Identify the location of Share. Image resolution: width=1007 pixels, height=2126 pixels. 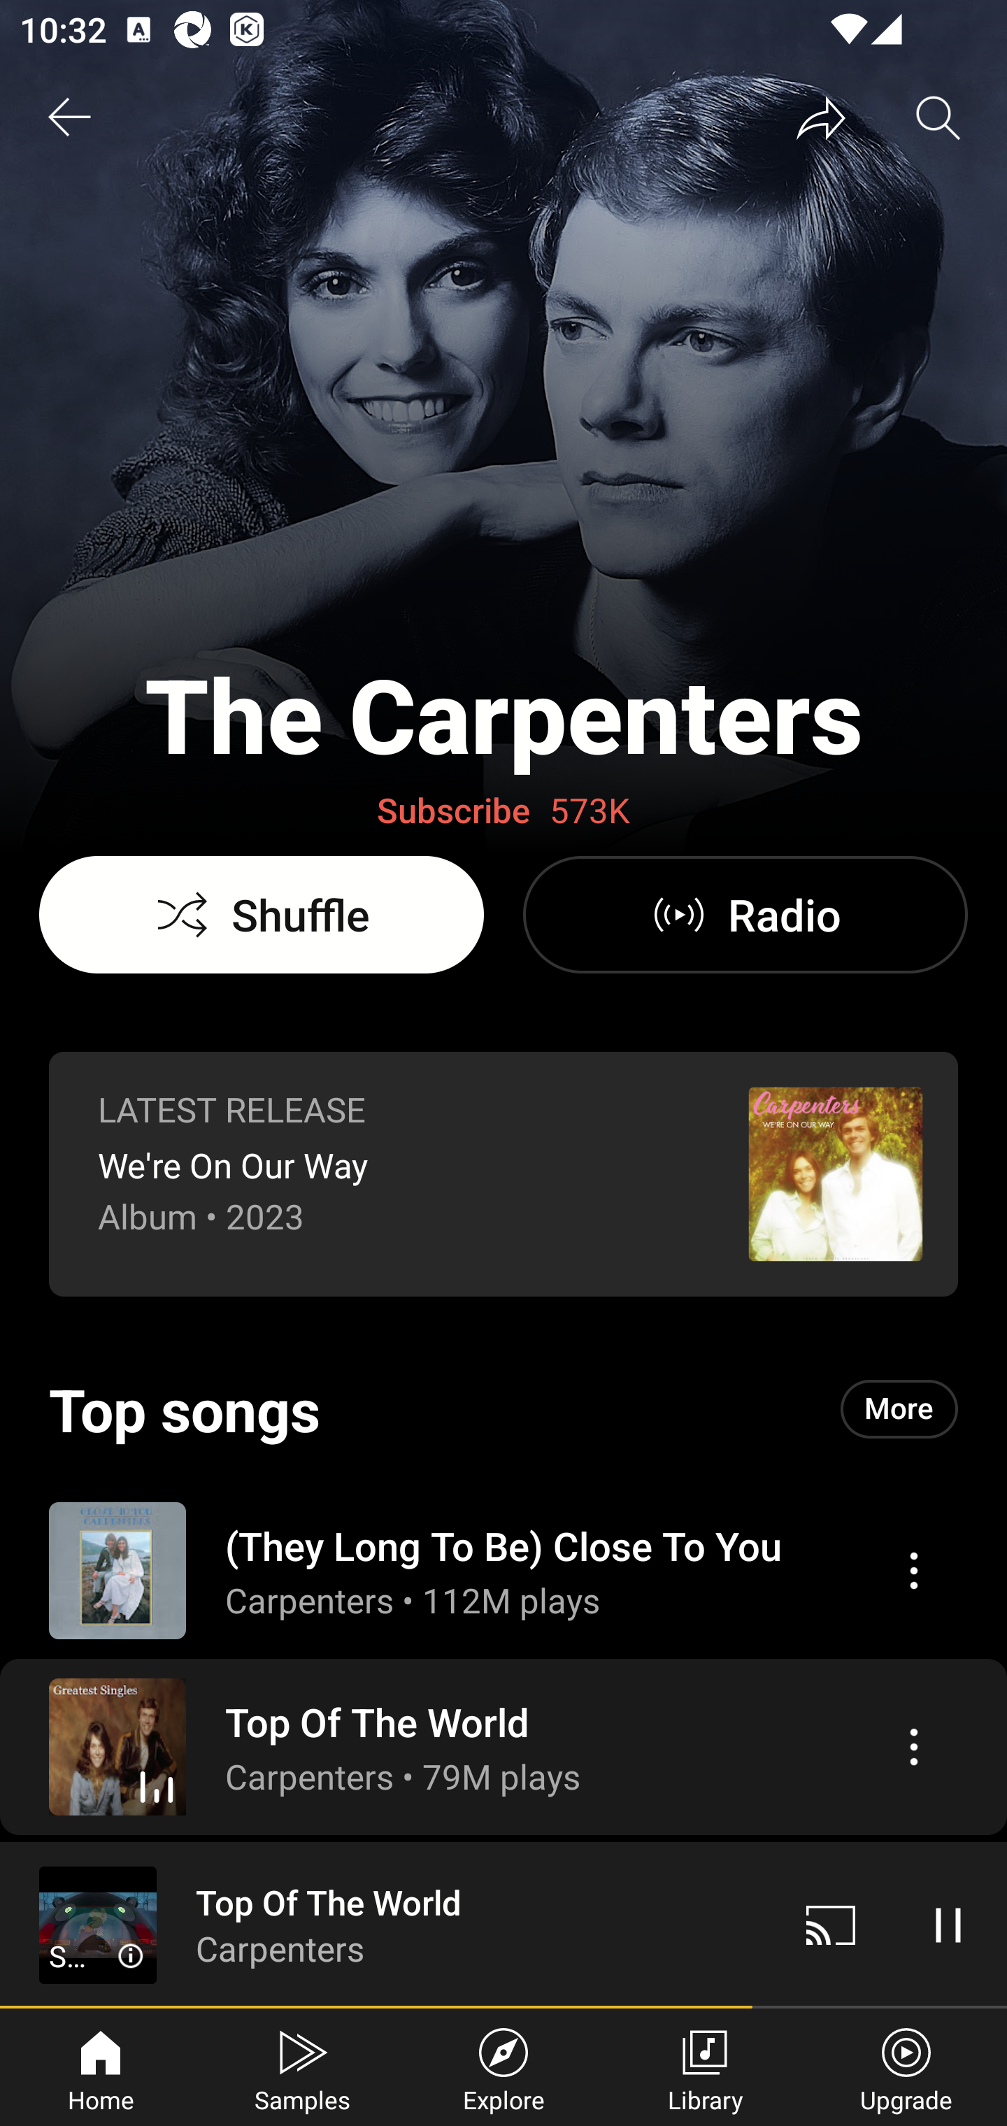
(821, 117).